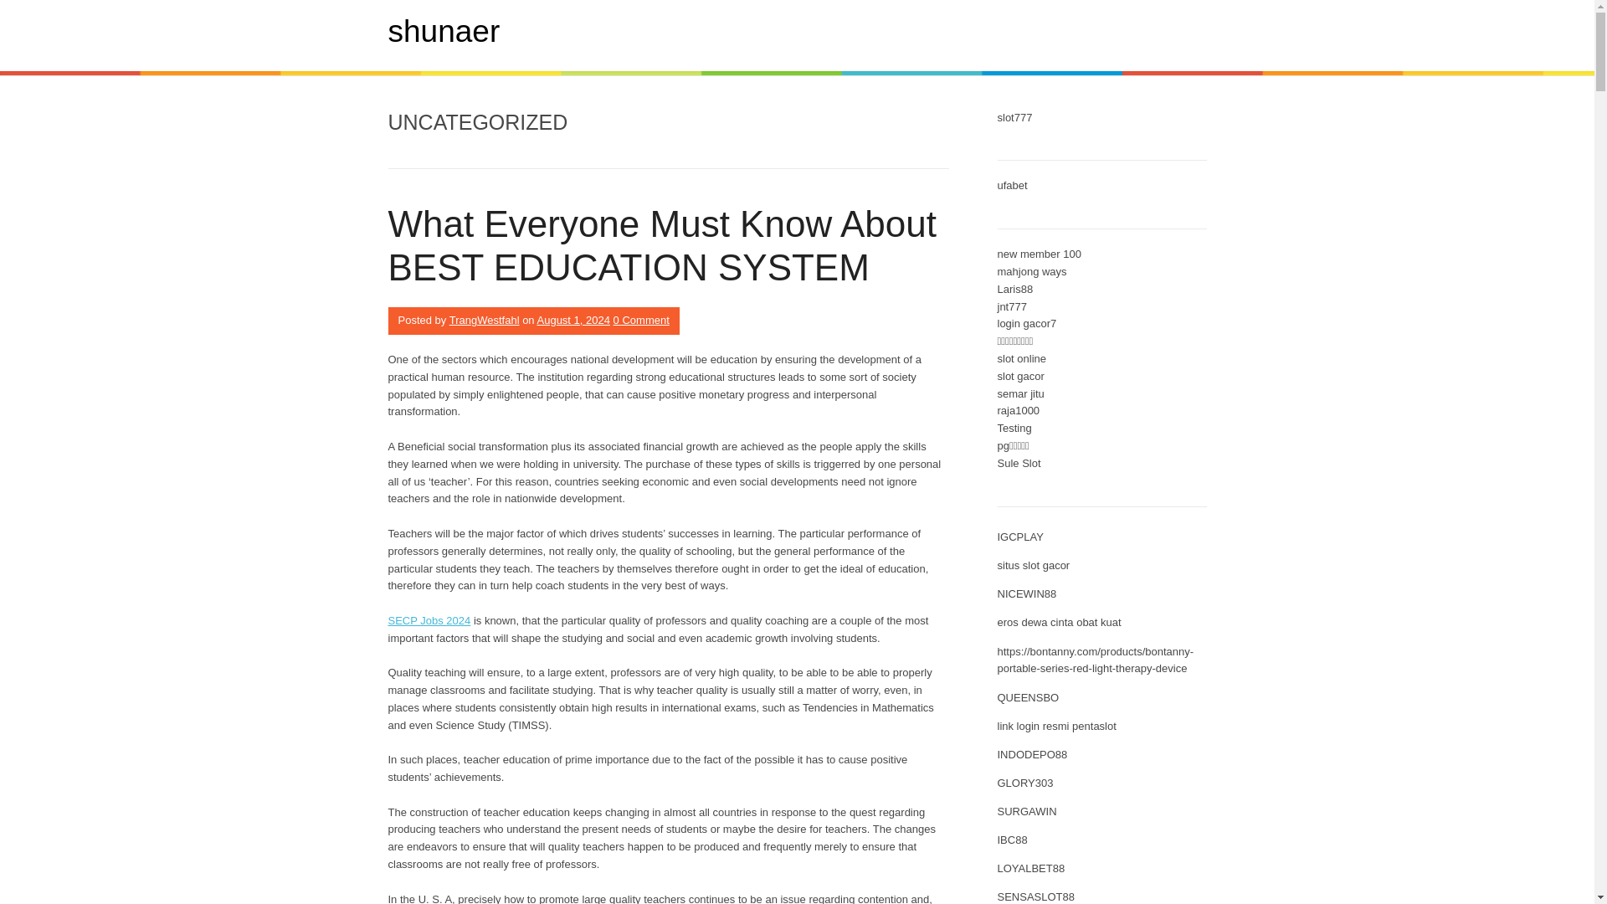 The width and height of the screenshot is (1607, 904). Describe the element at coordinates (1012, 306) in the screenshot. I see `jnt777` at that location.